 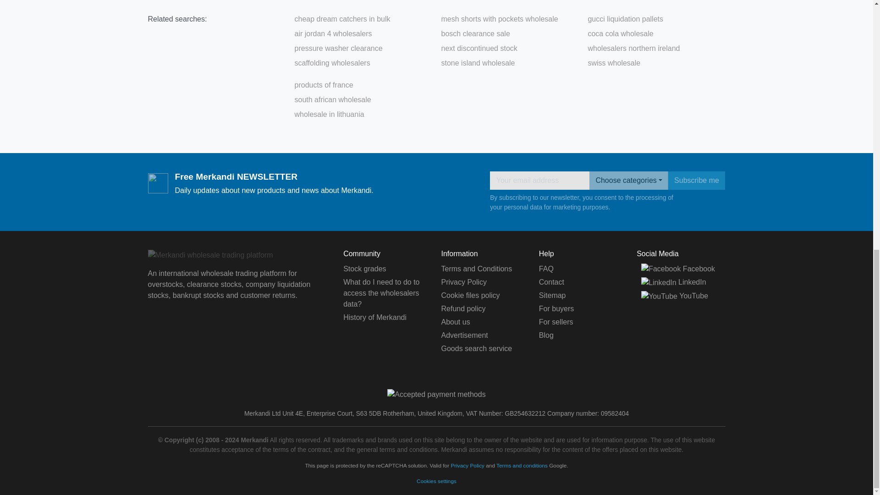 I want to click on Blog, so click(x=546, y=335).